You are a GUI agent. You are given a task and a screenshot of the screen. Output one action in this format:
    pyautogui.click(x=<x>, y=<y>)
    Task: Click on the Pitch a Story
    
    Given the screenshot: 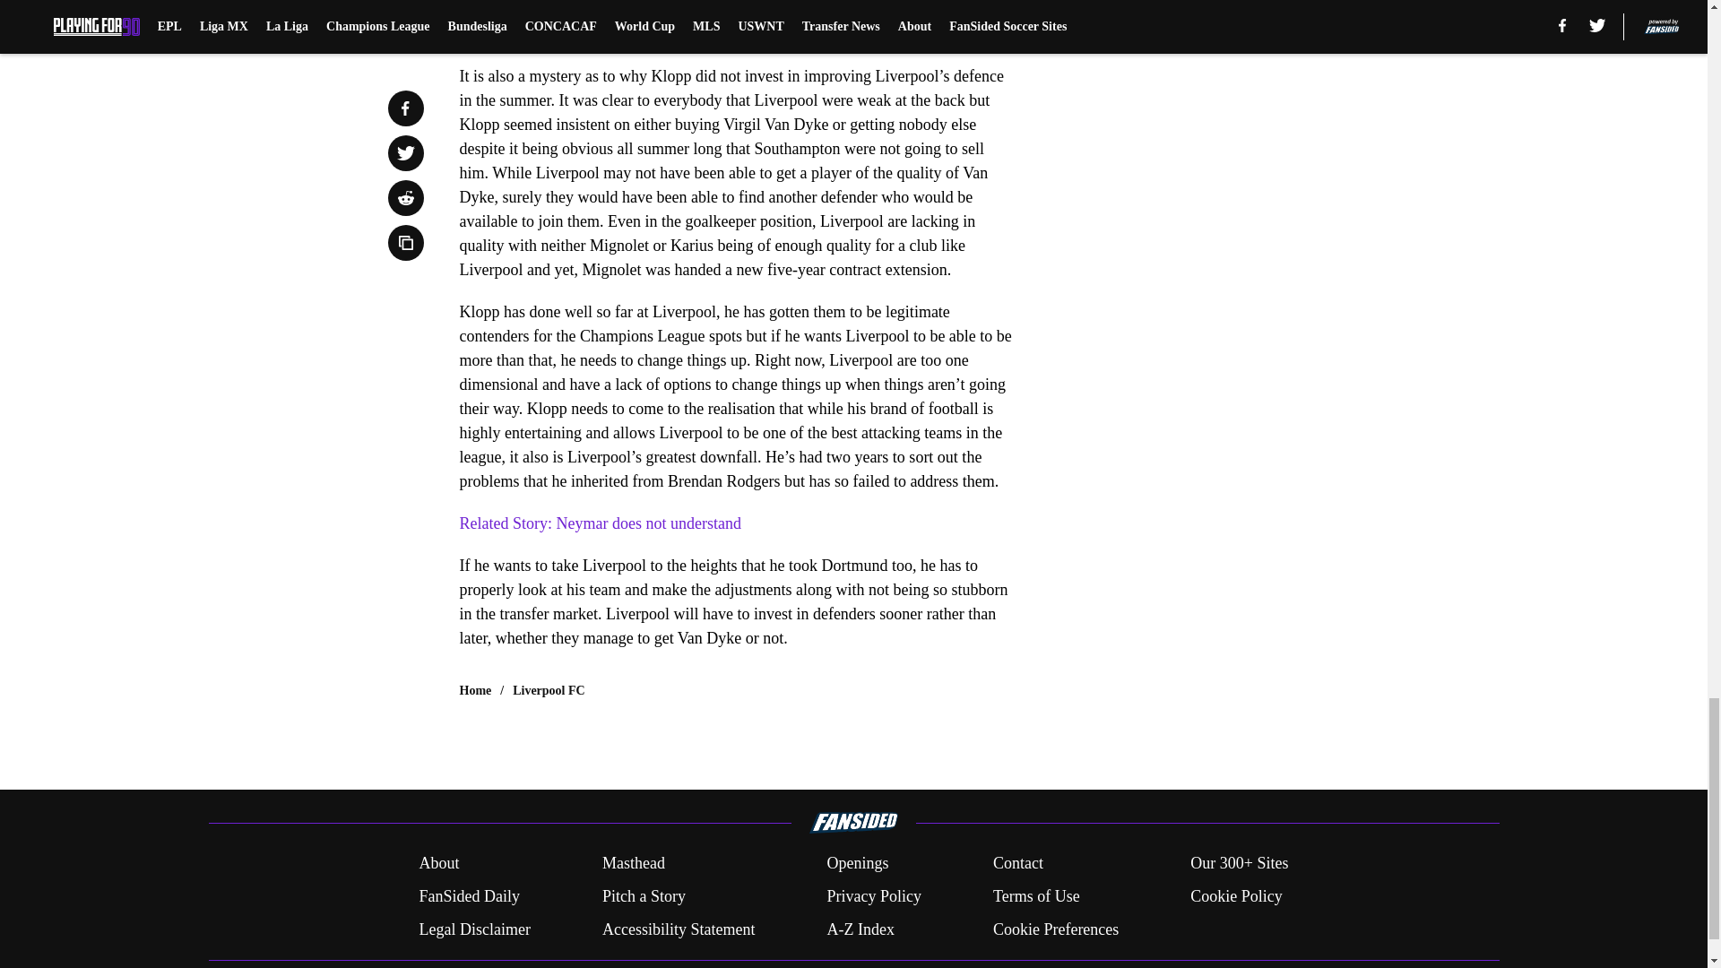 What is the action you would take?
    pyautogui.click(x=644, y=896)
    